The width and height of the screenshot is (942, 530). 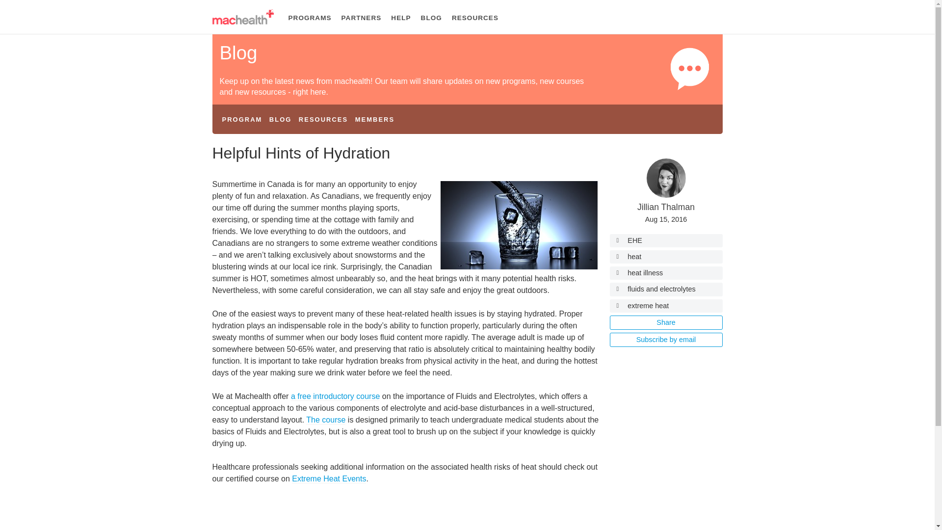 What do you see at coordinates (375, 119) in the screenshot?
I see `MEMBERS` at bounding box center [375, 119].